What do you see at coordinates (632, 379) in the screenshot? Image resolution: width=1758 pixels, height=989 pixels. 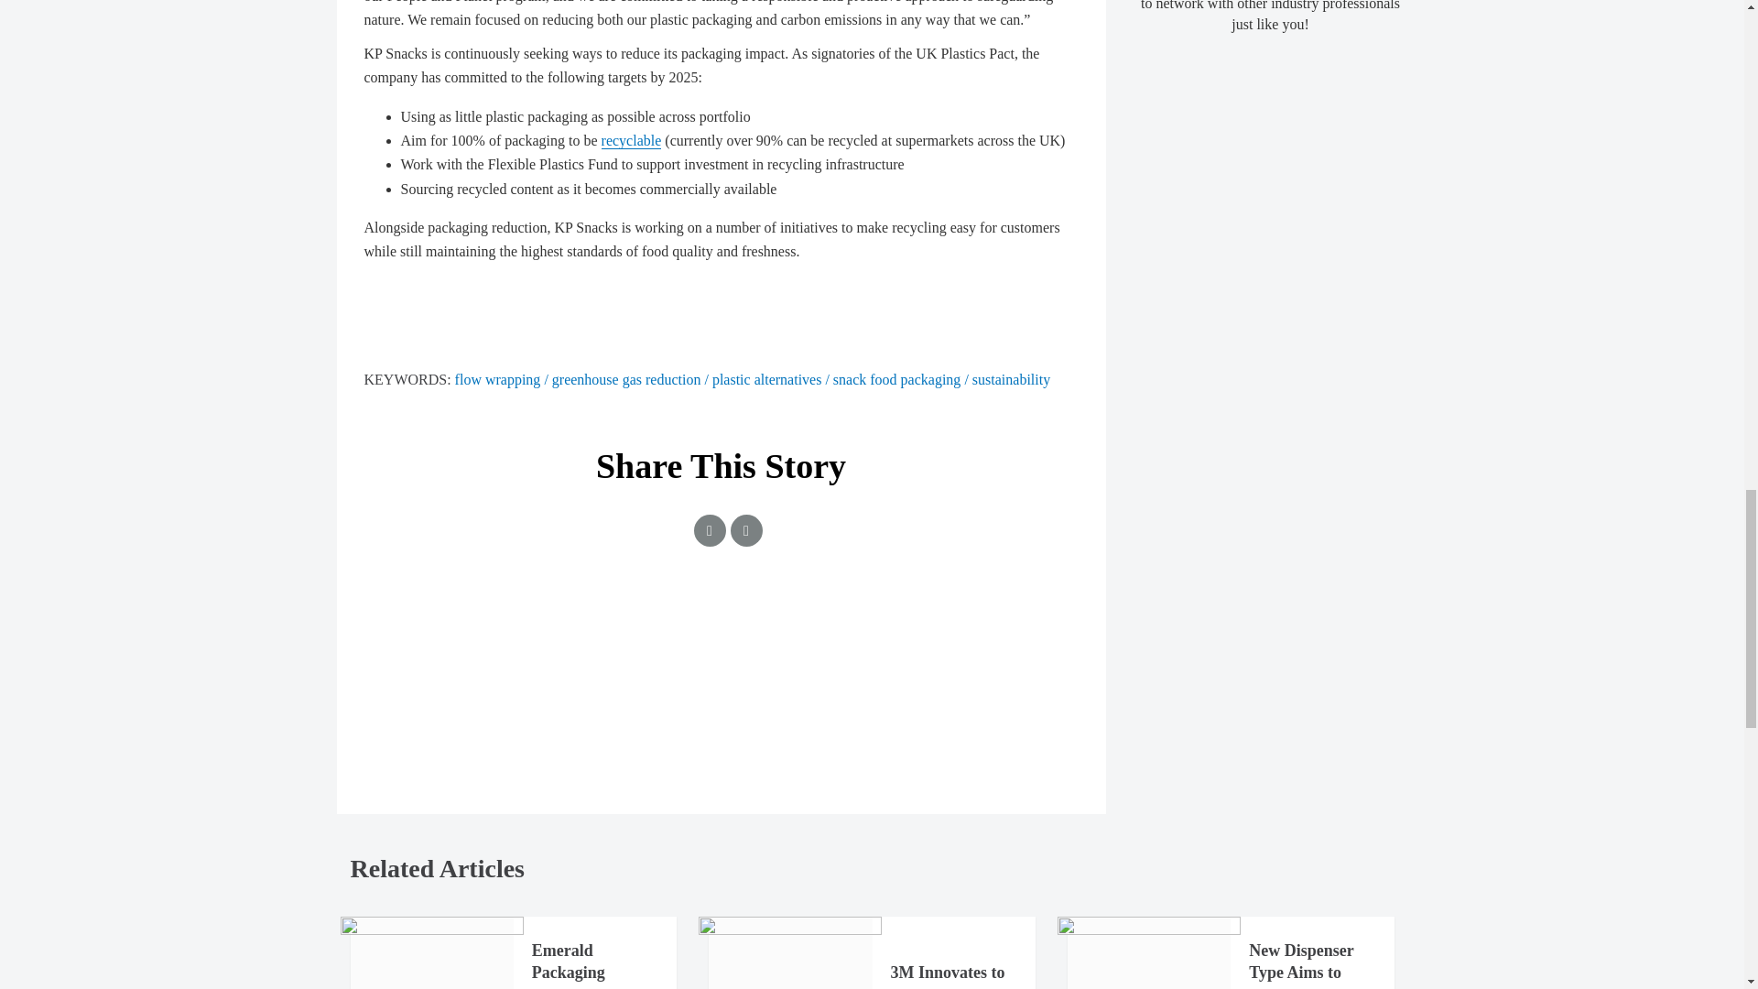 I see `greenhouse gas reduction` at bounding box center [632, 379].